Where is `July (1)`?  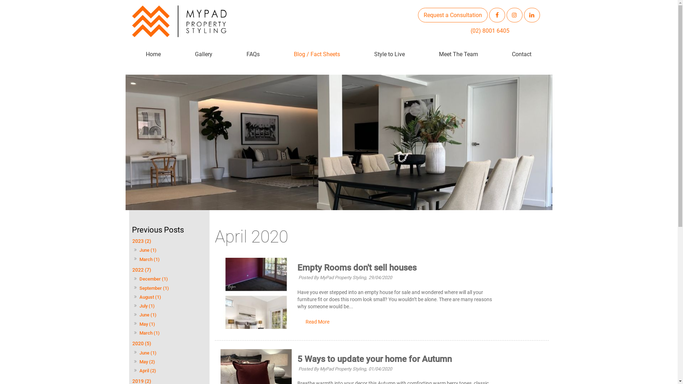 July (1) is located at coordinates (147, 306).